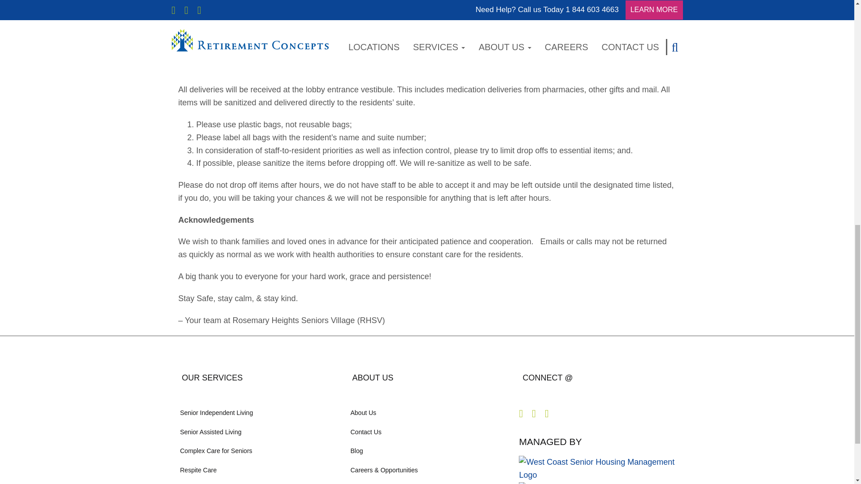 Image resolution: width=861 pixels, height=484 pixels. What do you see at coordinates (257, 432) in the screenshot?
I see `Senior Assisted Living` at bounding box center [257, 432].